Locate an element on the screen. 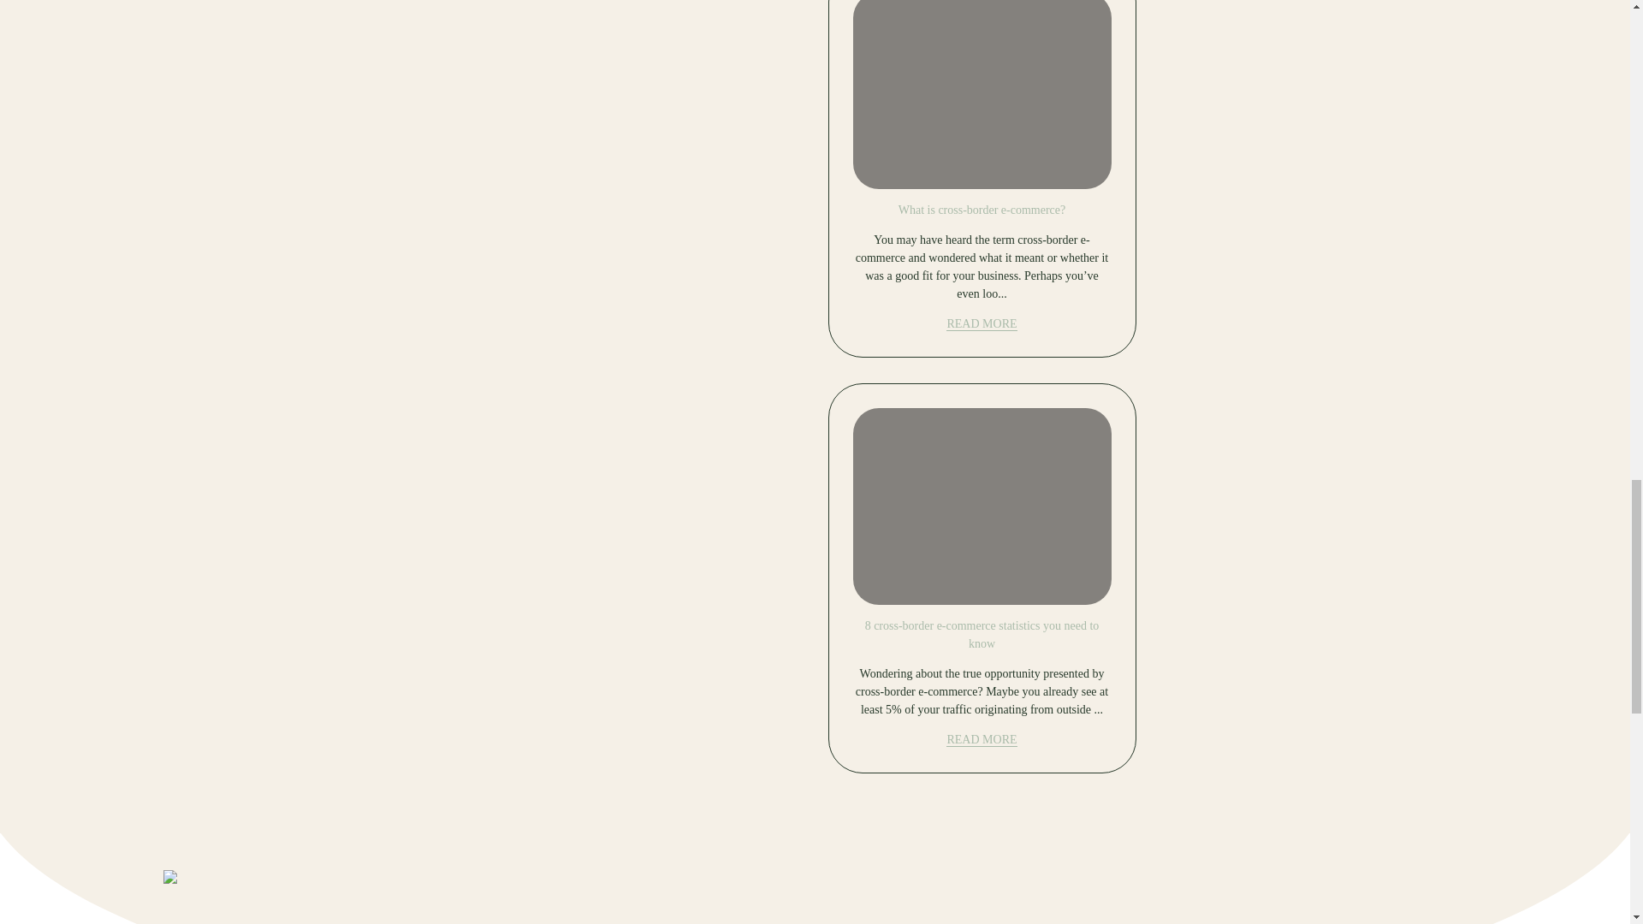 This screenshot has height=924, width=1643. READ MORE is located at coordinates (981, 739).